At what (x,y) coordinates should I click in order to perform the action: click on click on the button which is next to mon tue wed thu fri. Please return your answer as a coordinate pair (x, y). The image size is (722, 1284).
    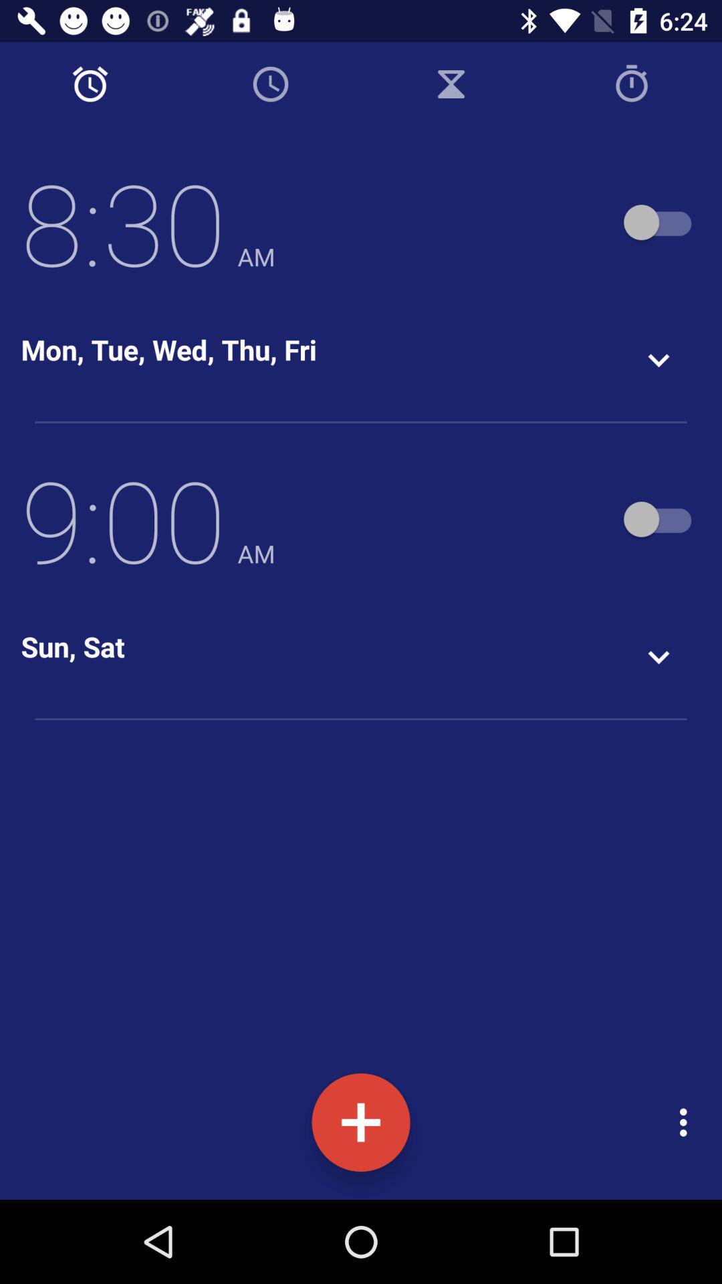
    Looking at the image, I should click on (659, 360).